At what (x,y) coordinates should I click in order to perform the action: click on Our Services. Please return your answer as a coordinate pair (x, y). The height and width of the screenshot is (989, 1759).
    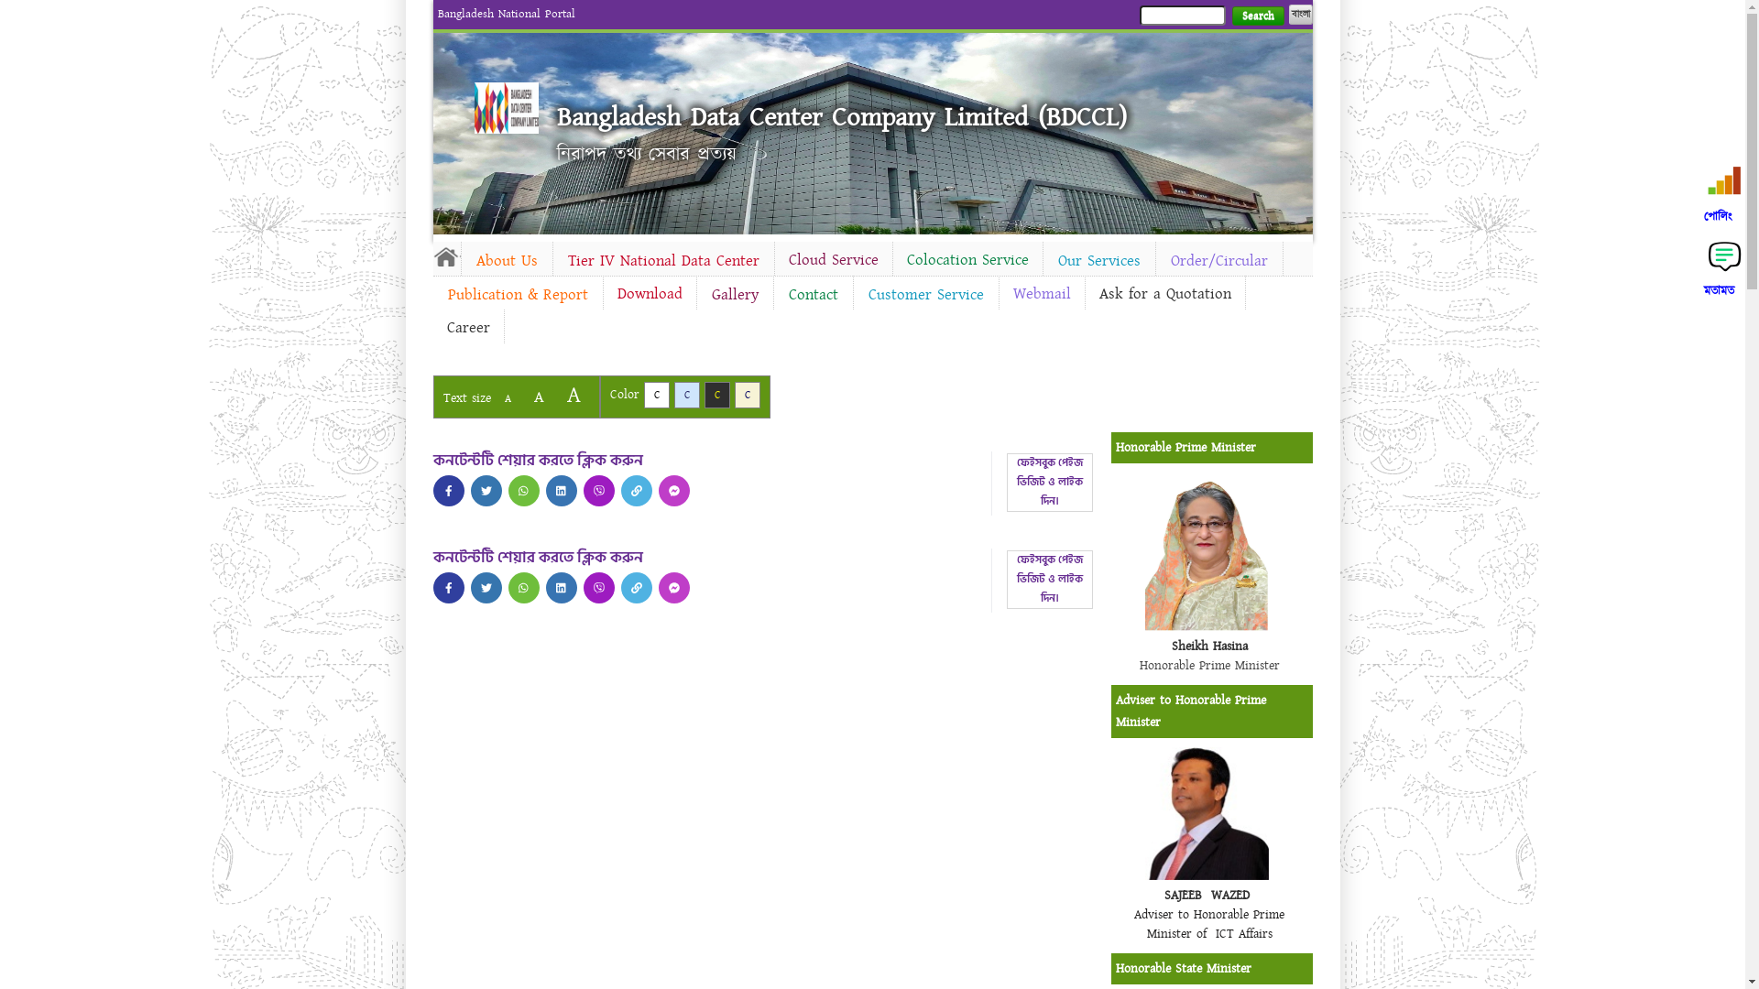
    Looking at the image, I should click on (1098, 261).